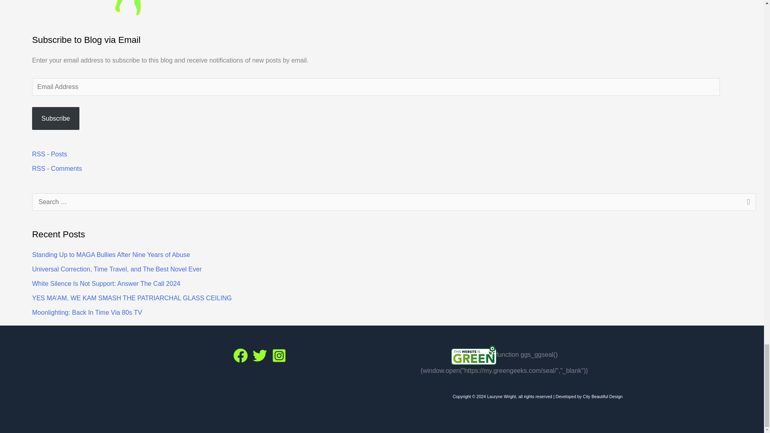 The height and width of the screenshot is (433, 770). I want to click on Subscribe to comments, so click(57, 168).